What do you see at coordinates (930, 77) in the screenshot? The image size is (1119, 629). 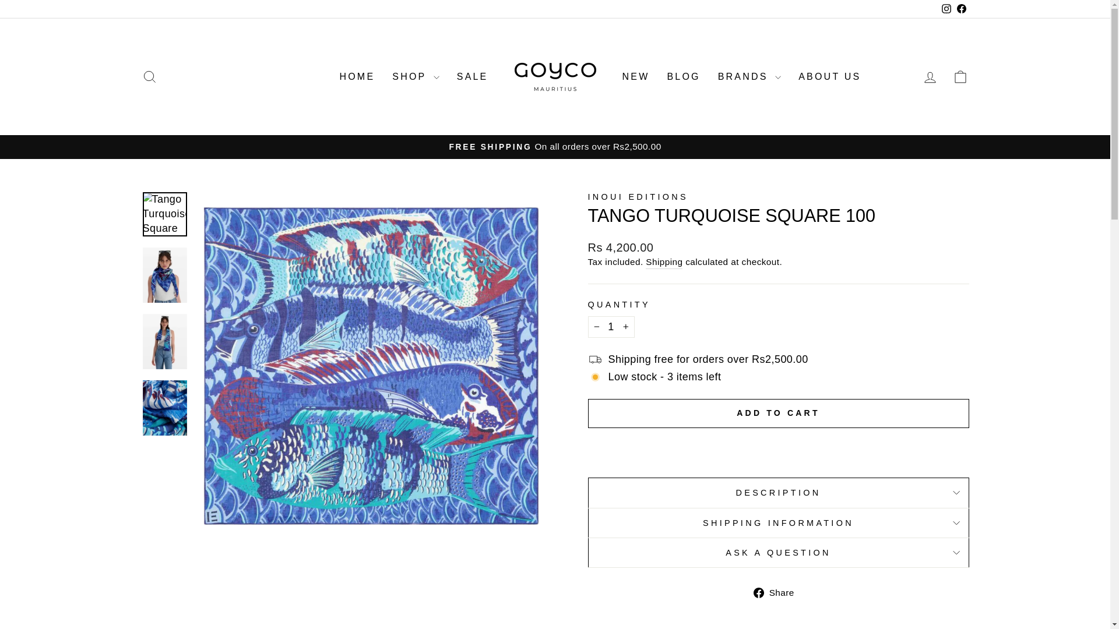 I see `ACCOUNT` at bounding box center [930, 77].